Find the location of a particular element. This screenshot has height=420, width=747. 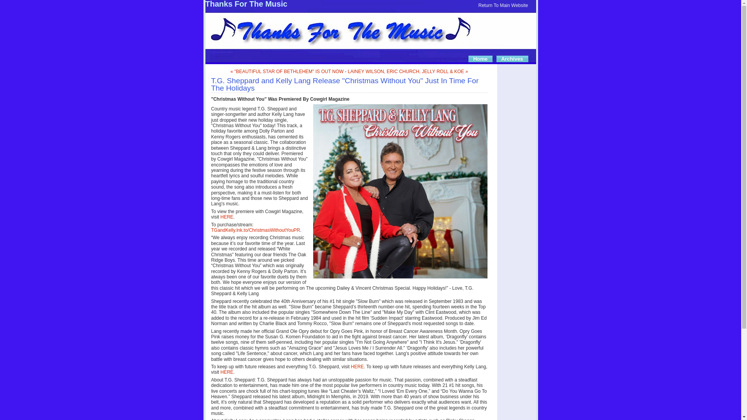

HERE is located at coordinates (226, 217).